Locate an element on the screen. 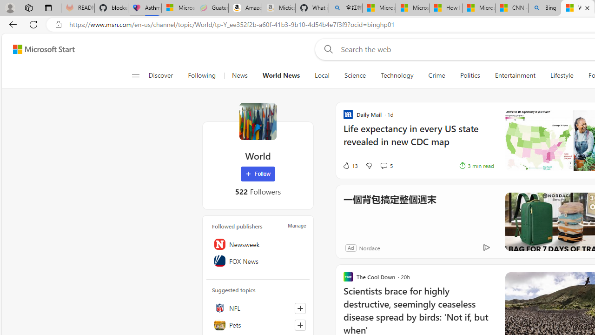 This screenshot has width=595, height=335. NFL is located at coordinates (258, 308).